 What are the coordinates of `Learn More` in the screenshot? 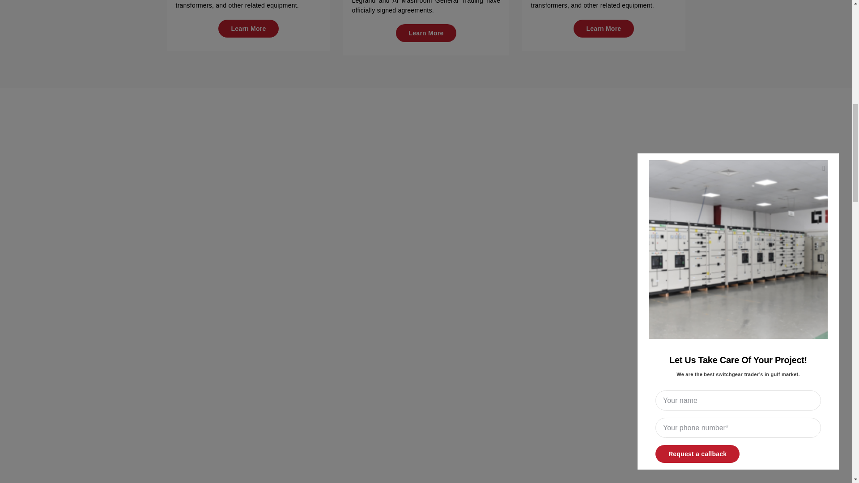 It's located at (426, 33).